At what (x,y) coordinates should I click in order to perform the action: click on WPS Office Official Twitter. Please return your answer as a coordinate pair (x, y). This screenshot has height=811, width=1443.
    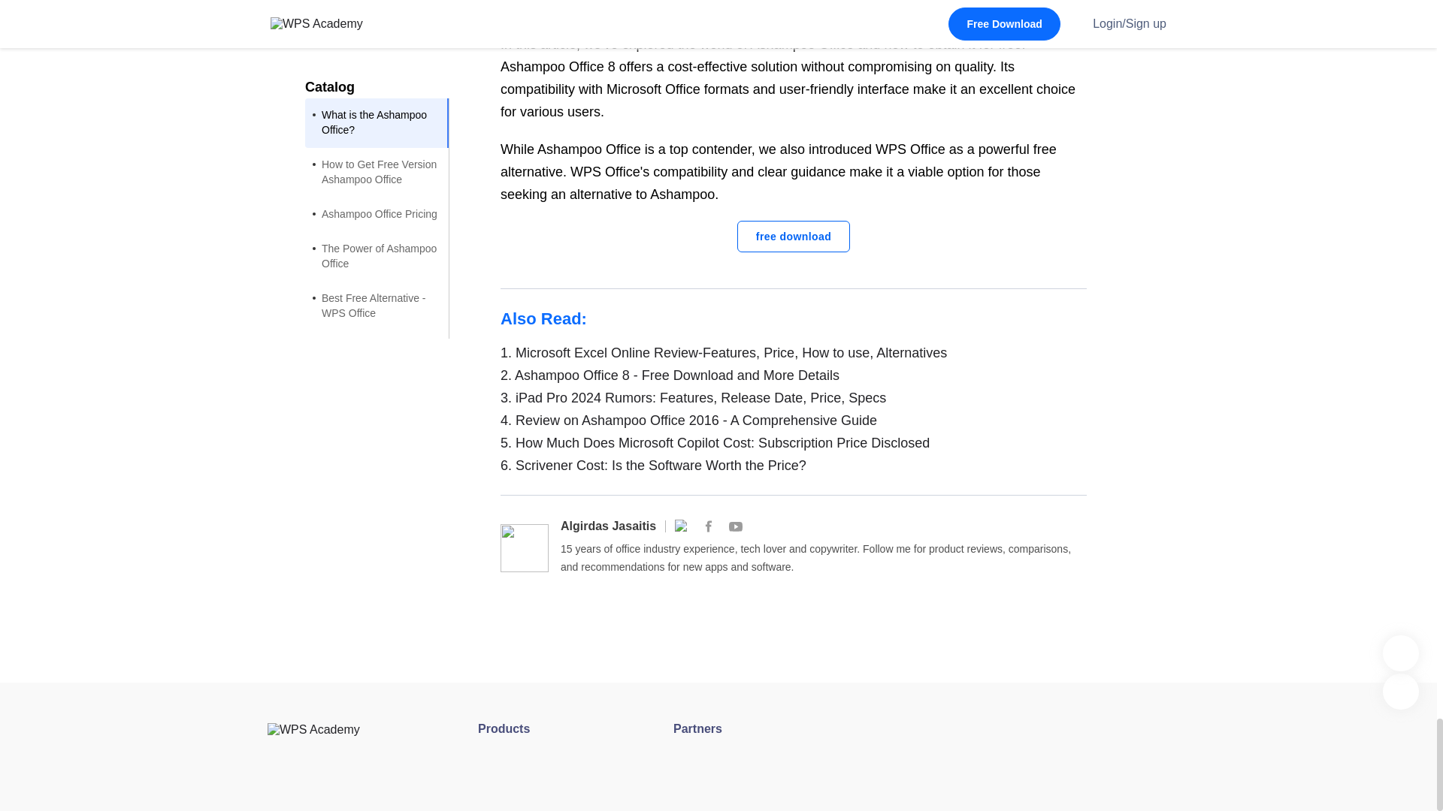
    Looking at the image, I should click on (681, 526).